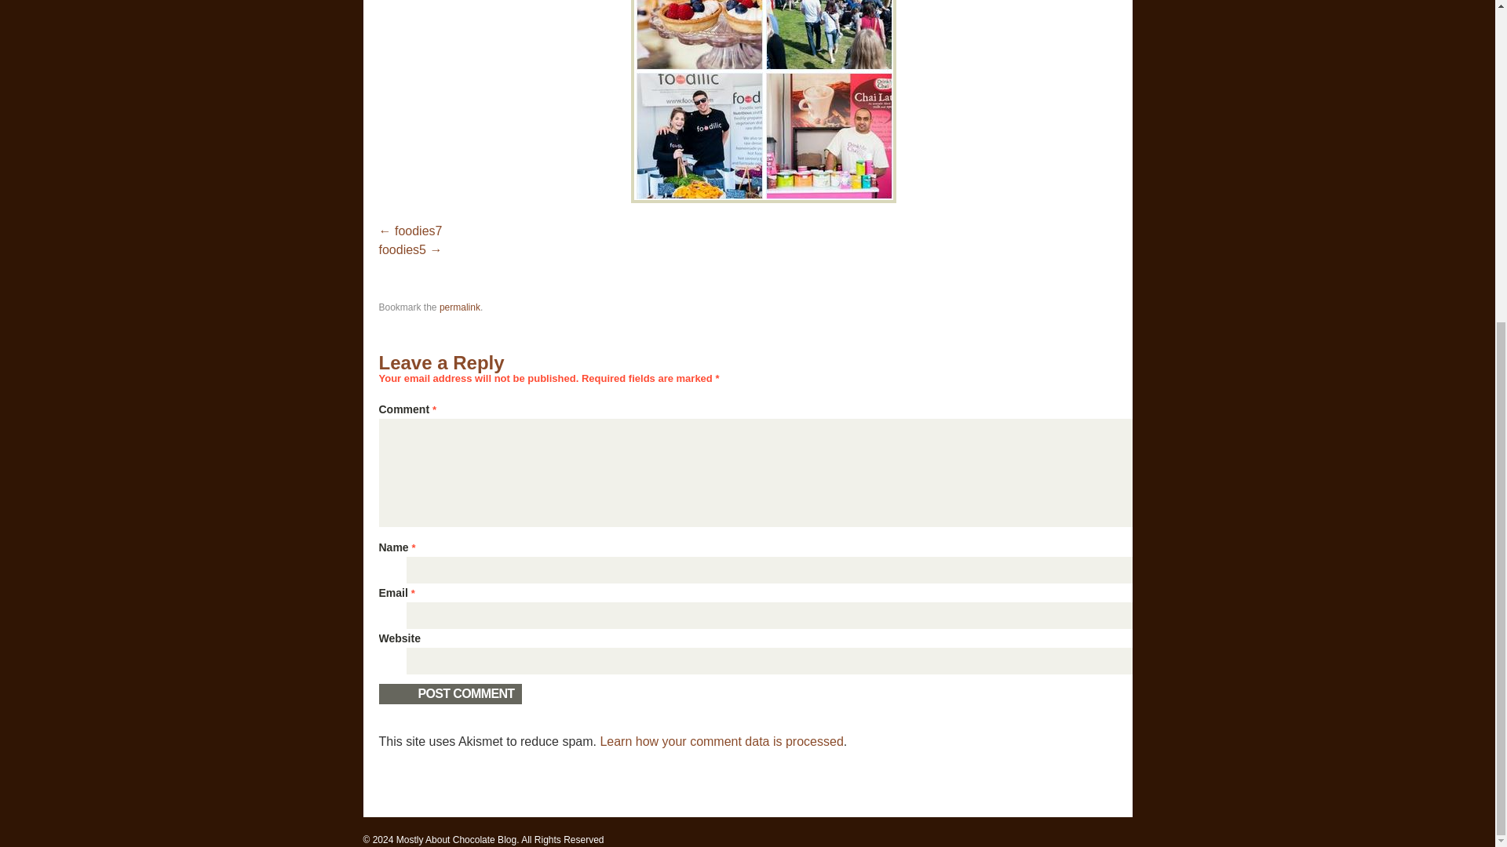  Describe the element at coordinates (456, 839) in the screenshot. I see `Mostly About Chocolate Blog` at that location.